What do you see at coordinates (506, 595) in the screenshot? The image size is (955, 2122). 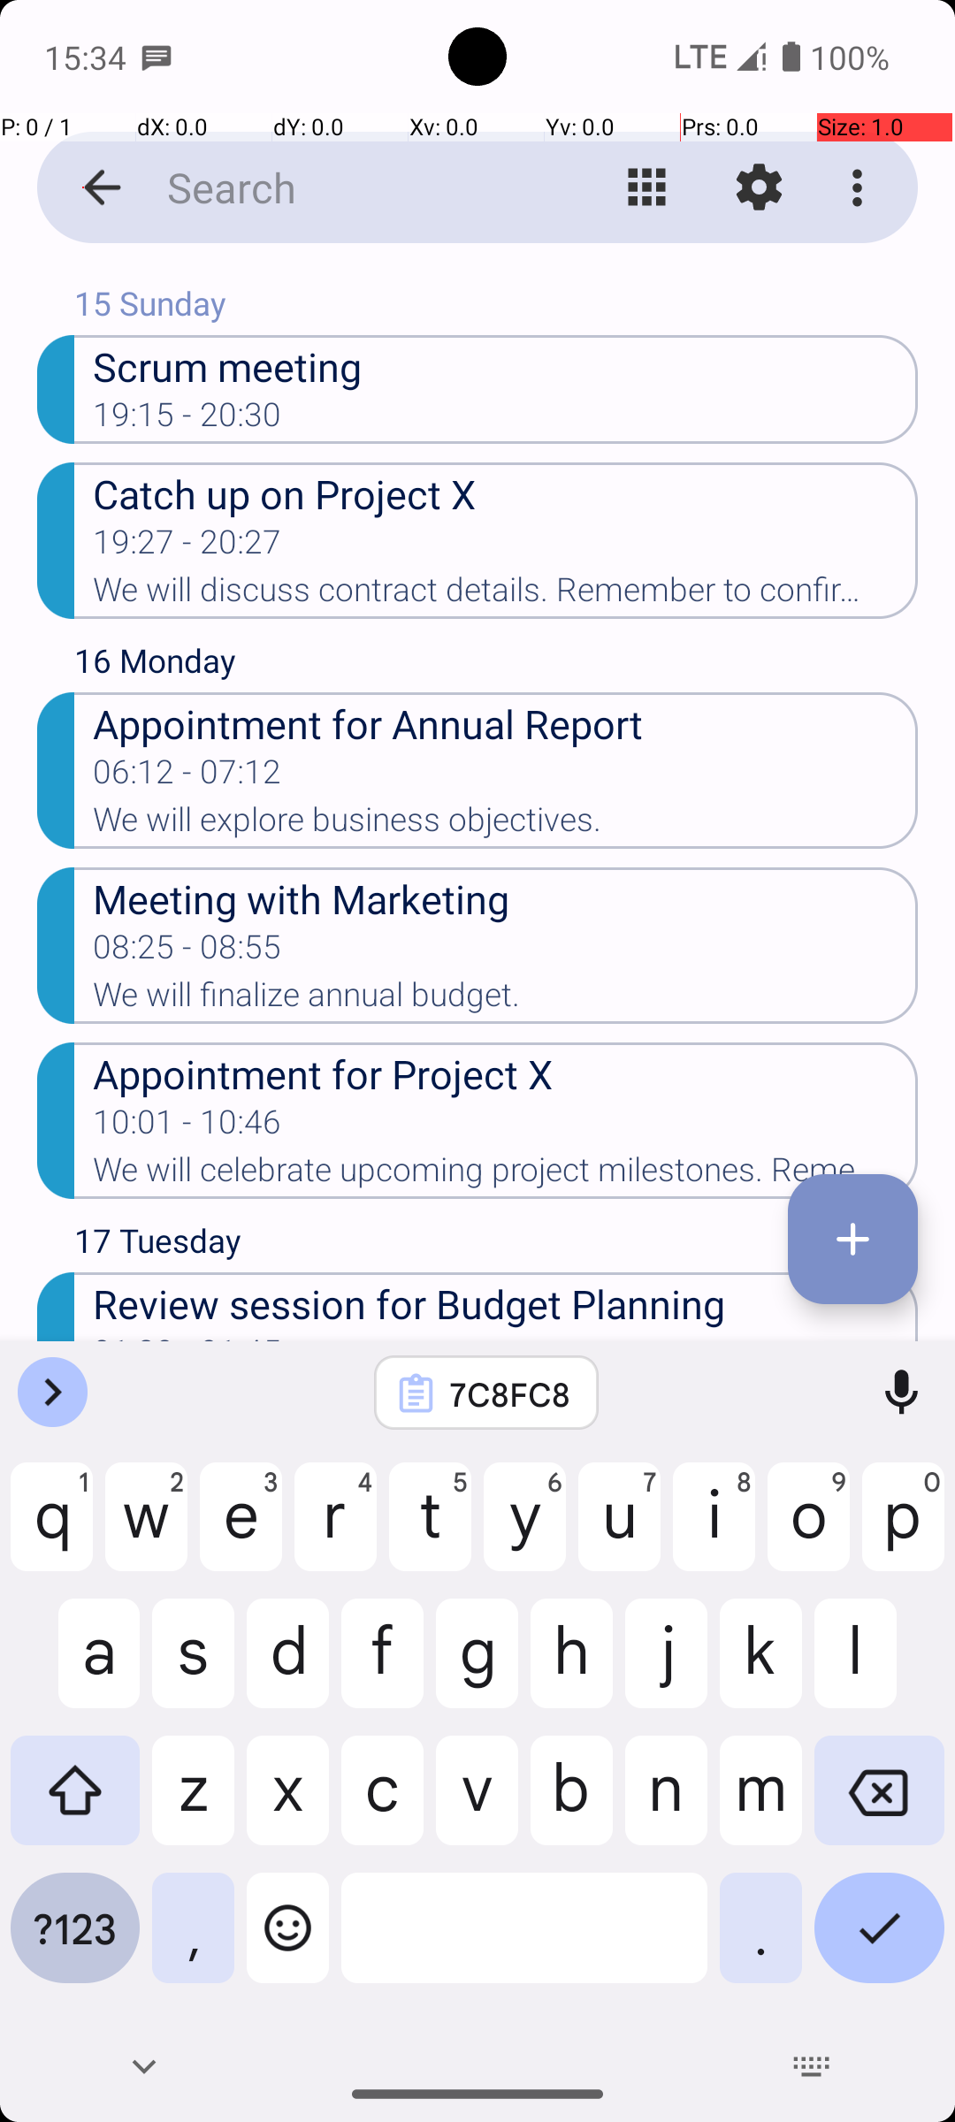 I see `We will discuss contract details. Remember to confirm attendance.` at bounding box center [506, 595].